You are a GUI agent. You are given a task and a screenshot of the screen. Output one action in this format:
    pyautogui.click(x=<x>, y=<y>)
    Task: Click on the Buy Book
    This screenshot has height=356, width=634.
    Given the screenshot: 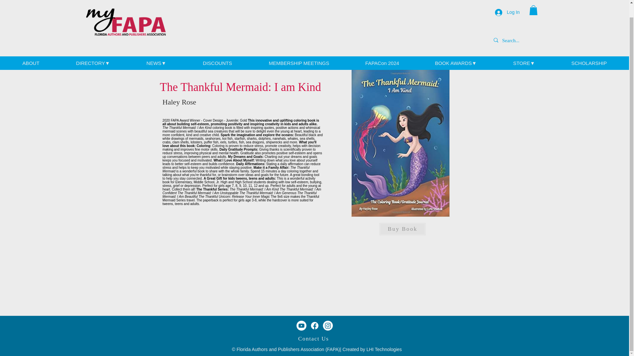 What is the action you would take?
    pyautogui.click(x=402, y=181)
    